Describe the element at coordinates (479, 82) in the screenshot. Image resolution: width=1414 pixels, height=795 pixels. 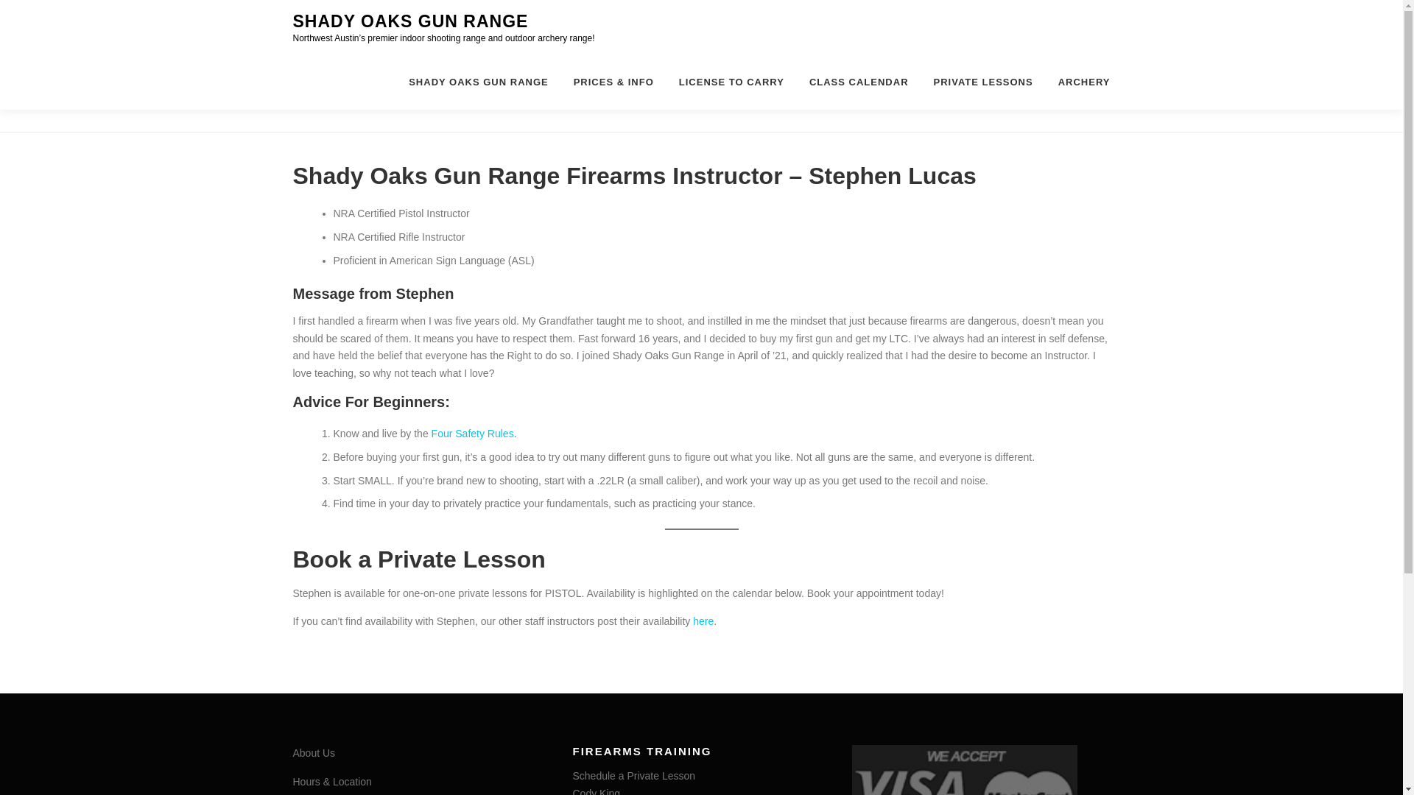
I see `SHADY OAKS GUN RANGE` at that location.